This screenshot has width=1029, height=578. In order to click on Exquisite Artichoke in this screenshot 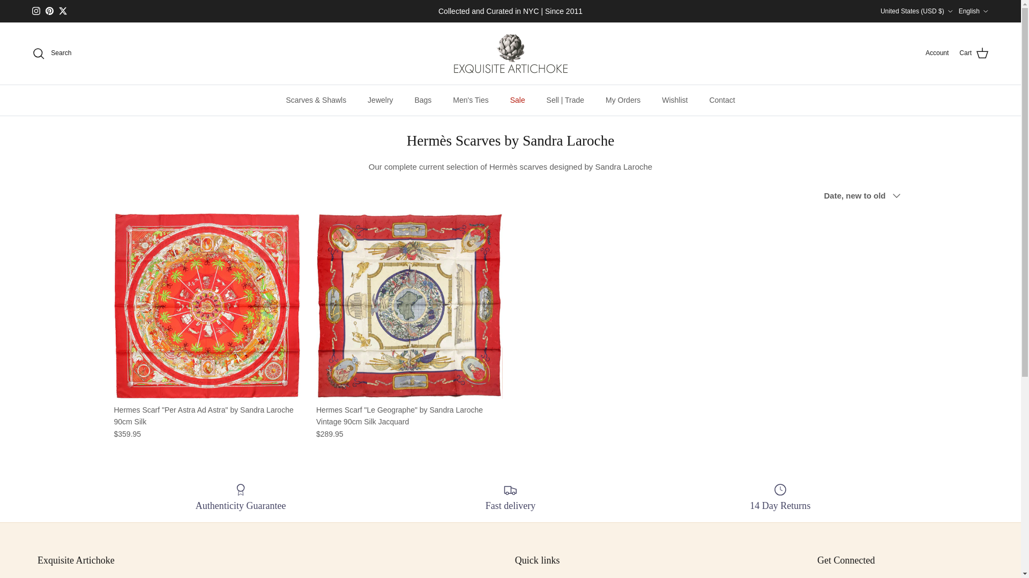, I will do `click(510, 54)`.